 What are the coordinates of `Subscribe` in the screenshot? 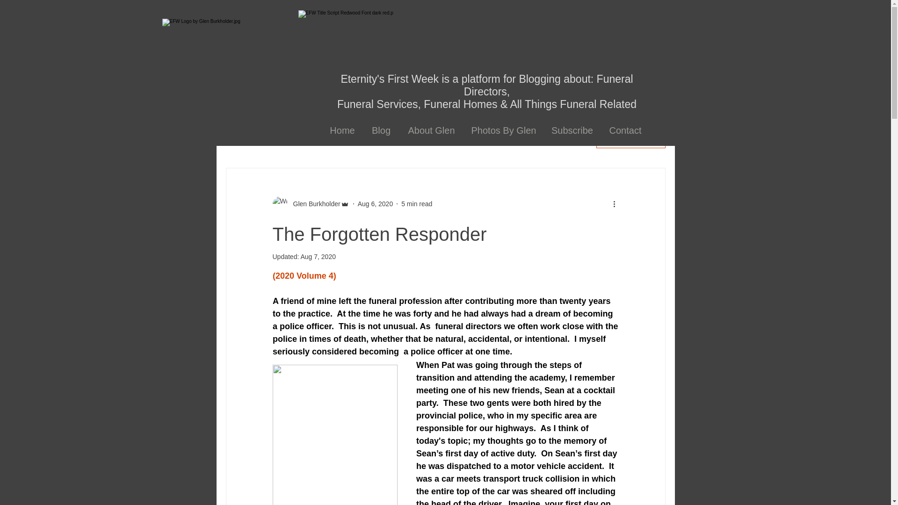 It's located at (572, 131).